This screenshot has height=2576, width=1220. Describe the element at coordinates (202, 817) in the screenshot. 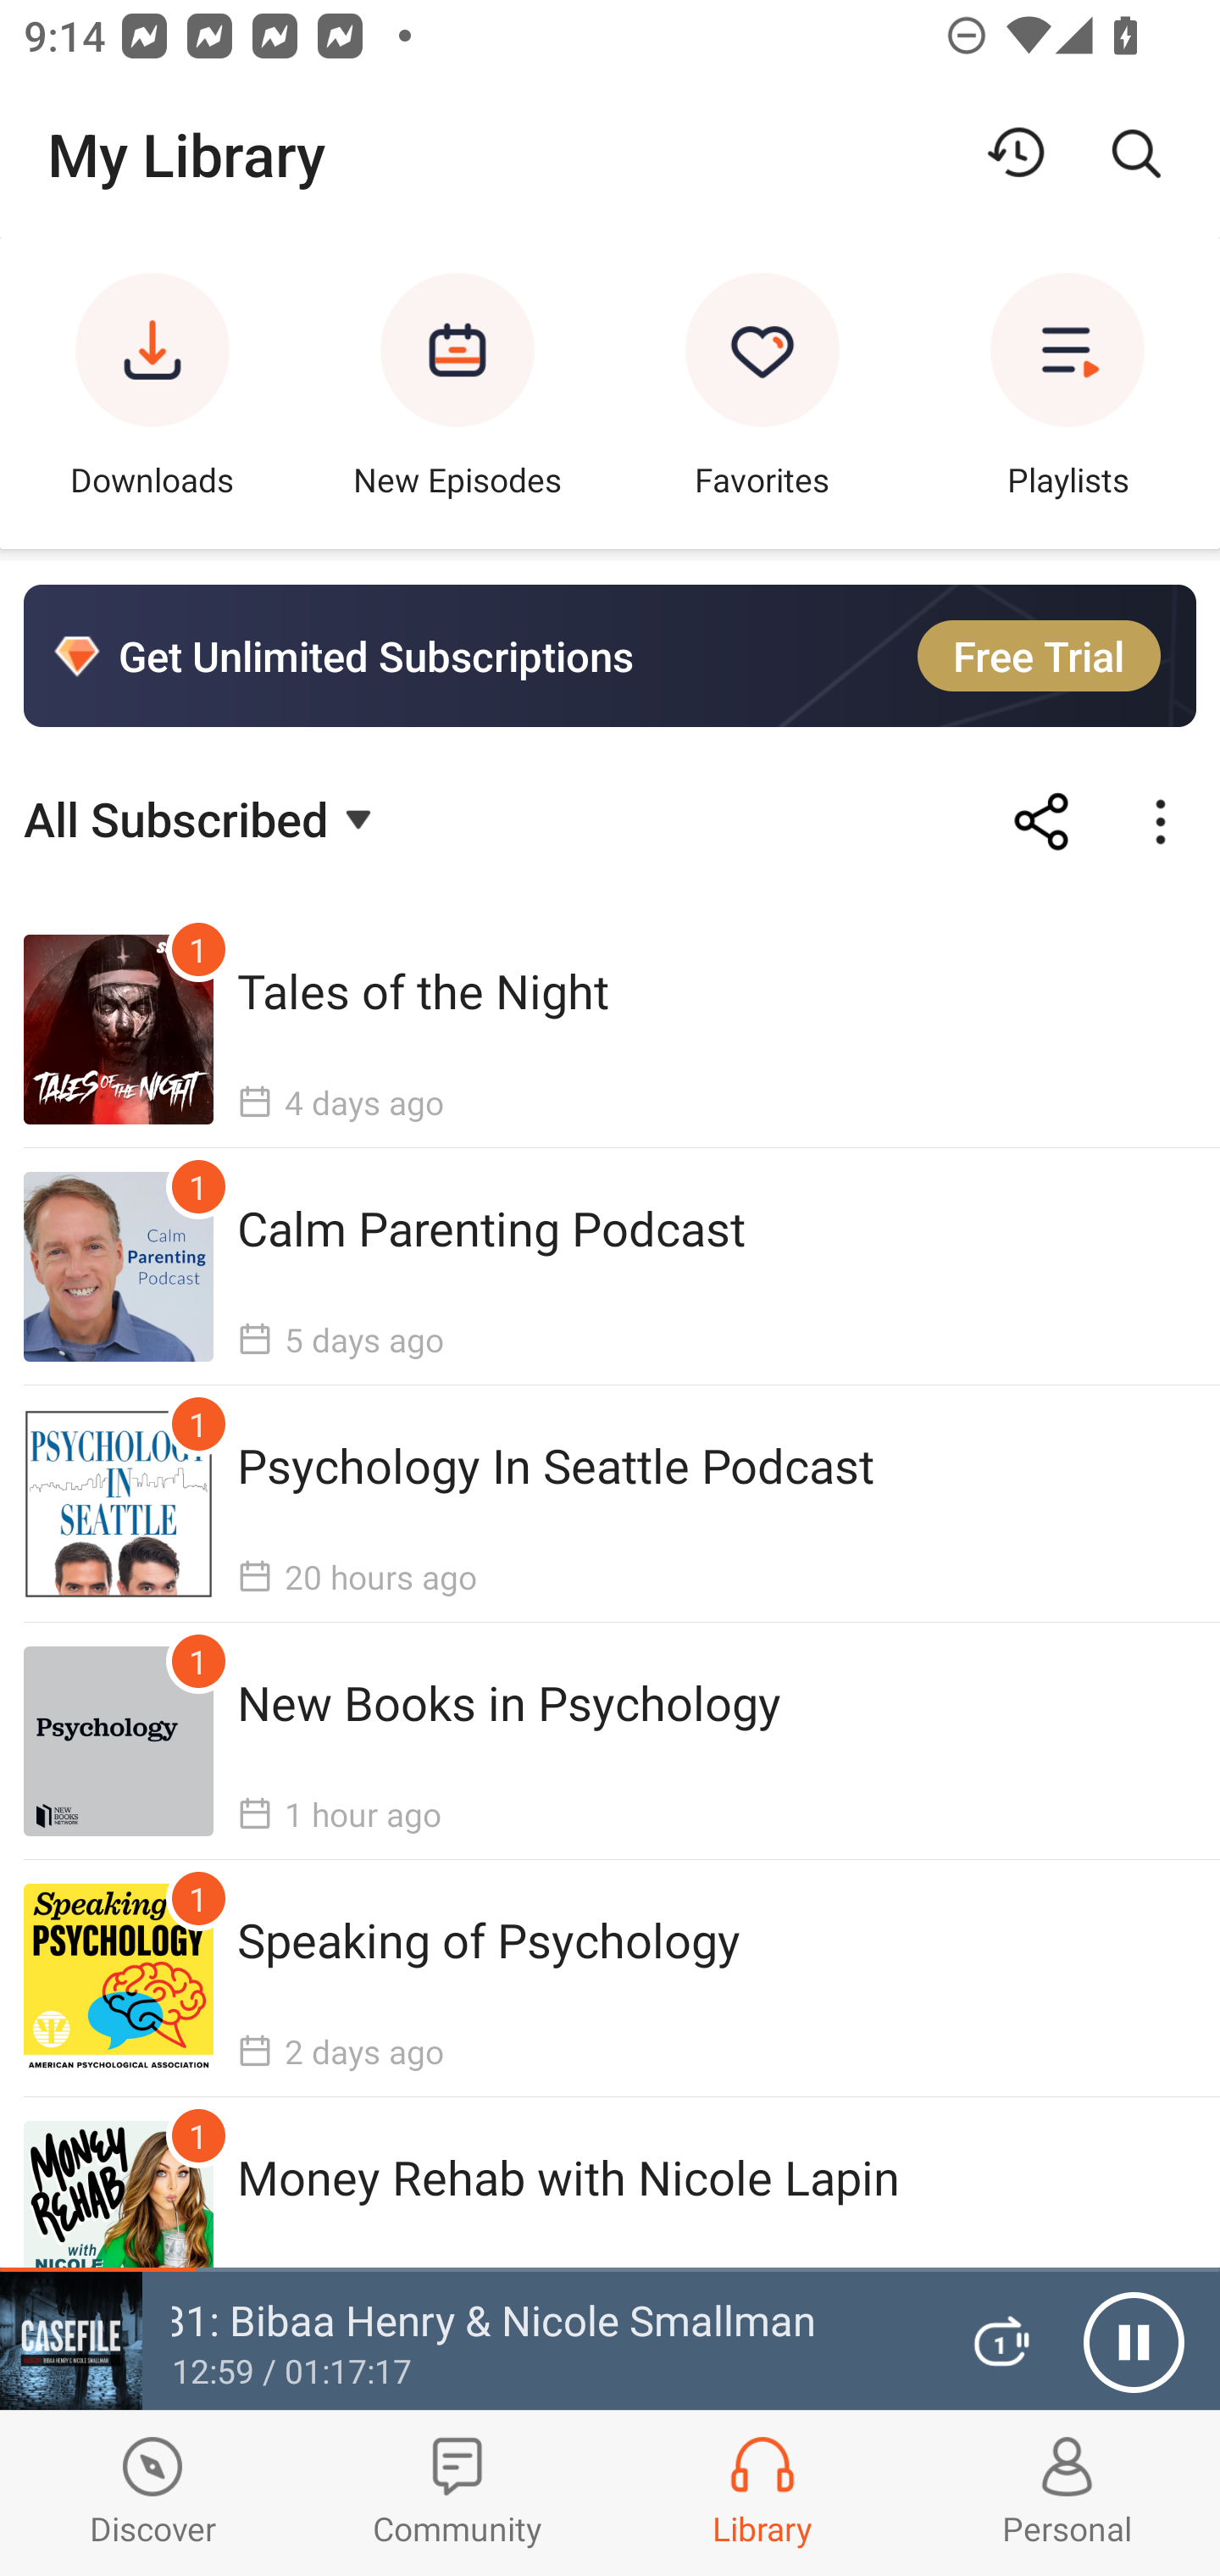

I see `All Subscribed` at that location.